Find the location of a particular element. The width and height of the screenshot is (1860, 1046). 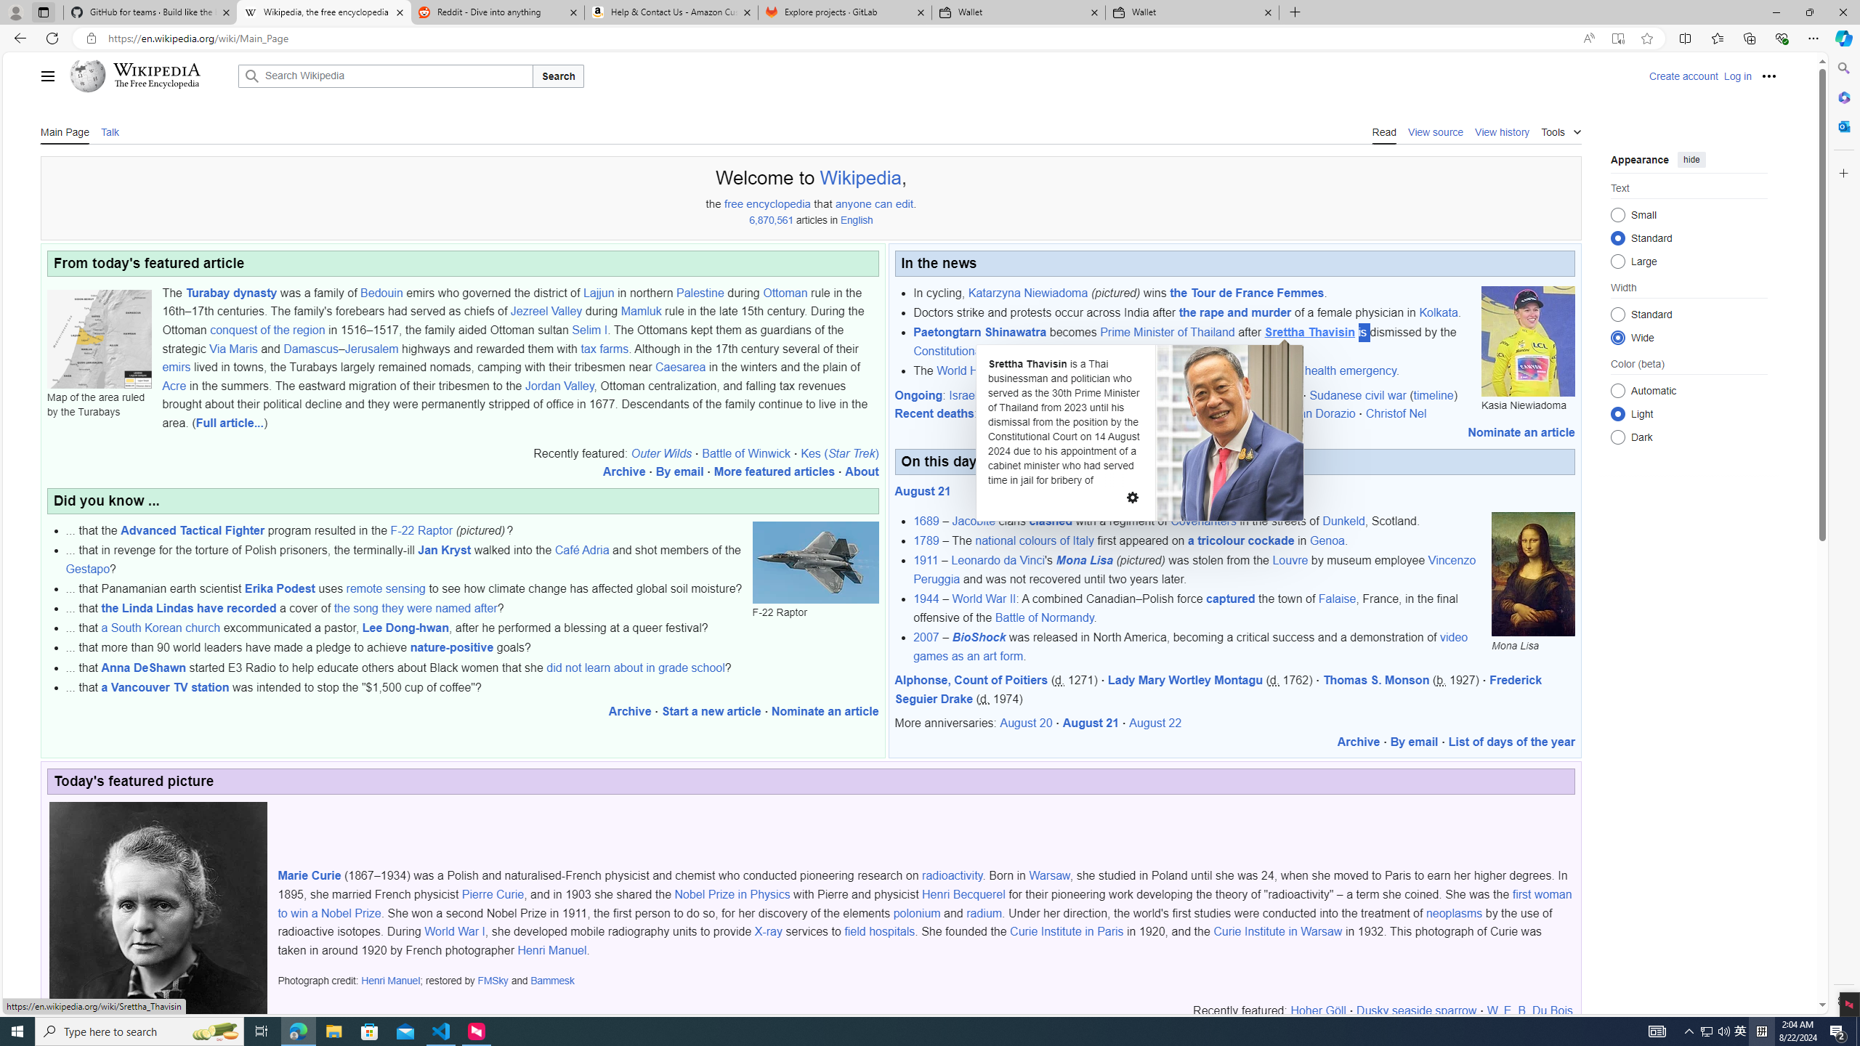

Ottoman is located at coordinates (785, 292).